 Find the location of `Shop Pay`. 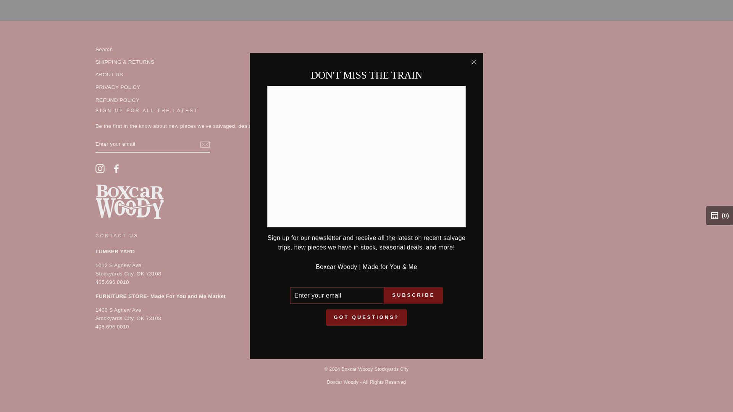

Shop Pay is located at coordinates (396, 352).